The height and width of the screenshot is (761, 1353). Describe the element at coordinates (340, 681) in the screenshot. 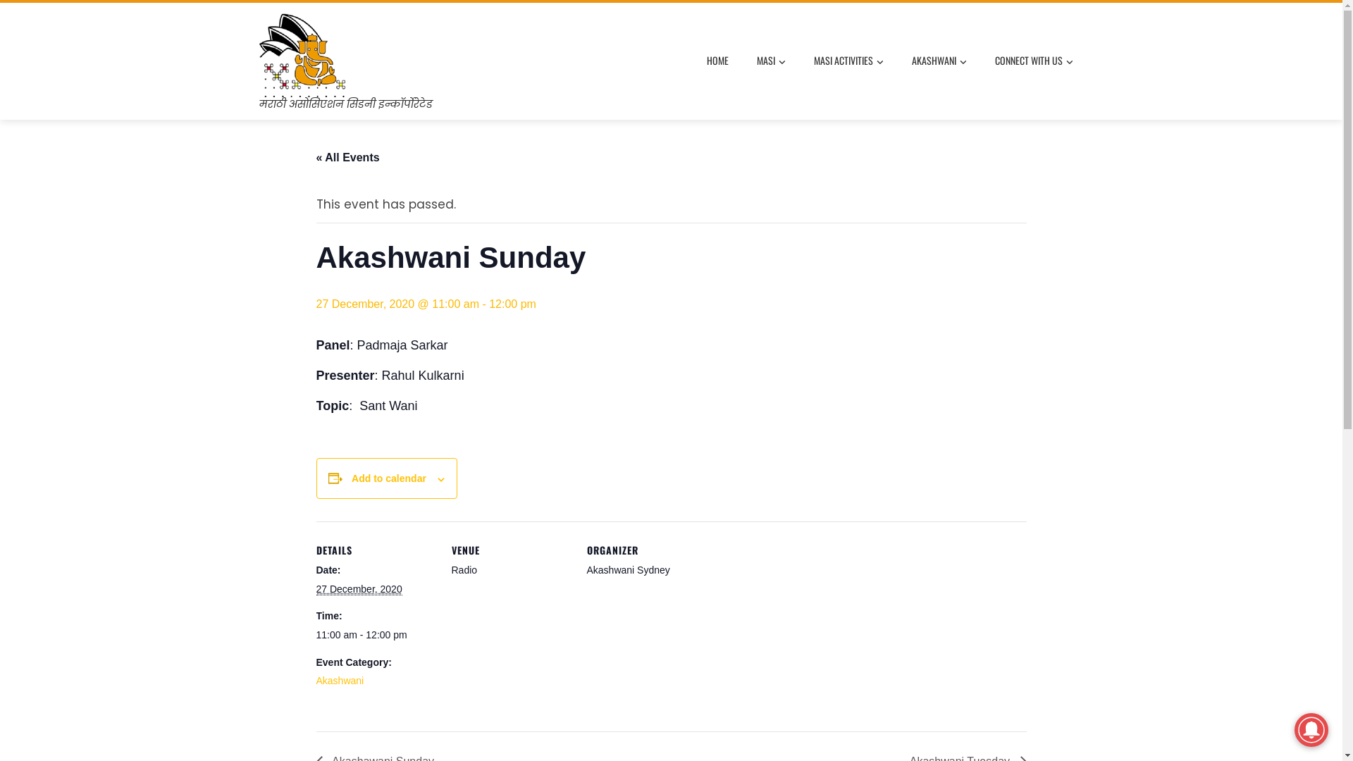

I see `Akashwani` at that location.